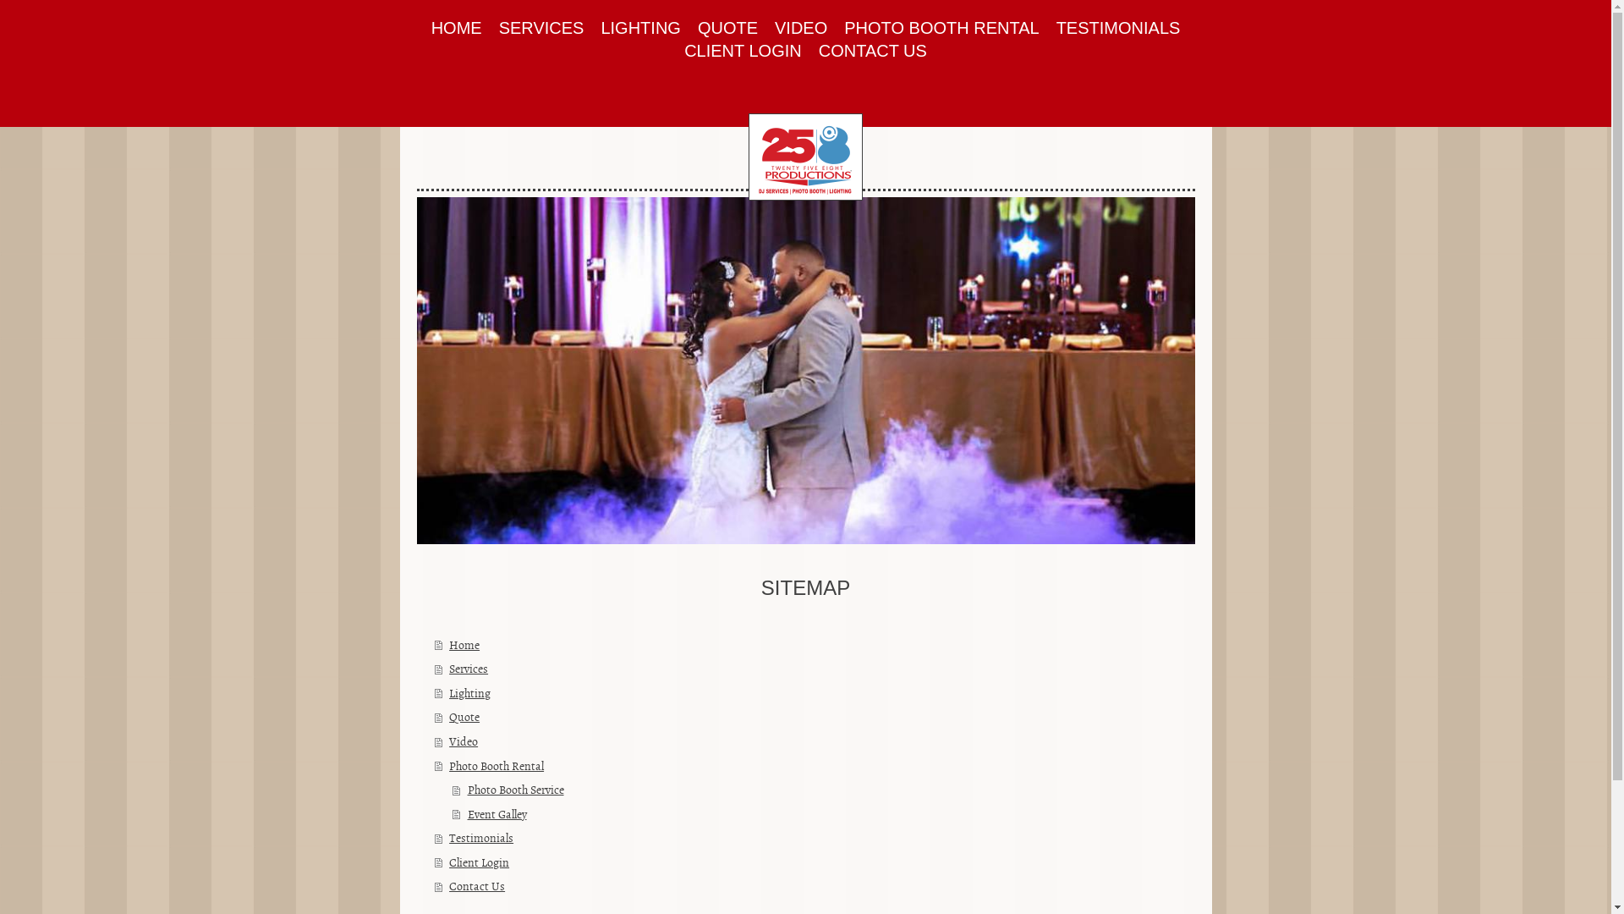  Describe the element at coordinates (824, 814) in the screenshot. I see `Event Galley` at that location.